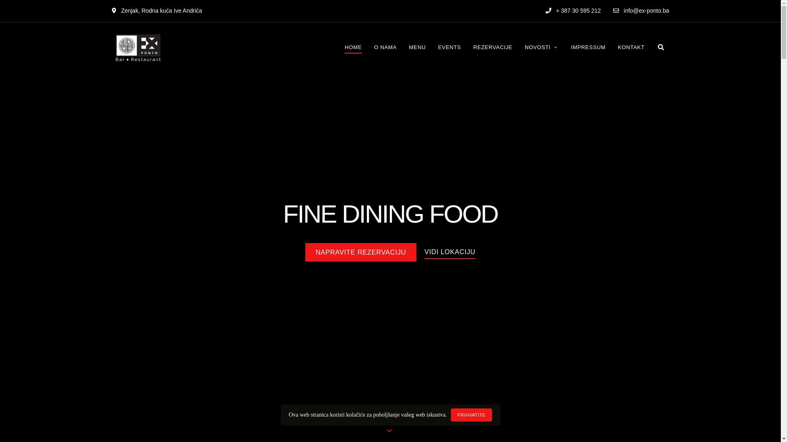 The image size is (787, 442). What do you see at coordinates (361, 252) in the screenshot?
I see `NAPRAVITE REZERVACIJU` at bounding box center [361, 252].